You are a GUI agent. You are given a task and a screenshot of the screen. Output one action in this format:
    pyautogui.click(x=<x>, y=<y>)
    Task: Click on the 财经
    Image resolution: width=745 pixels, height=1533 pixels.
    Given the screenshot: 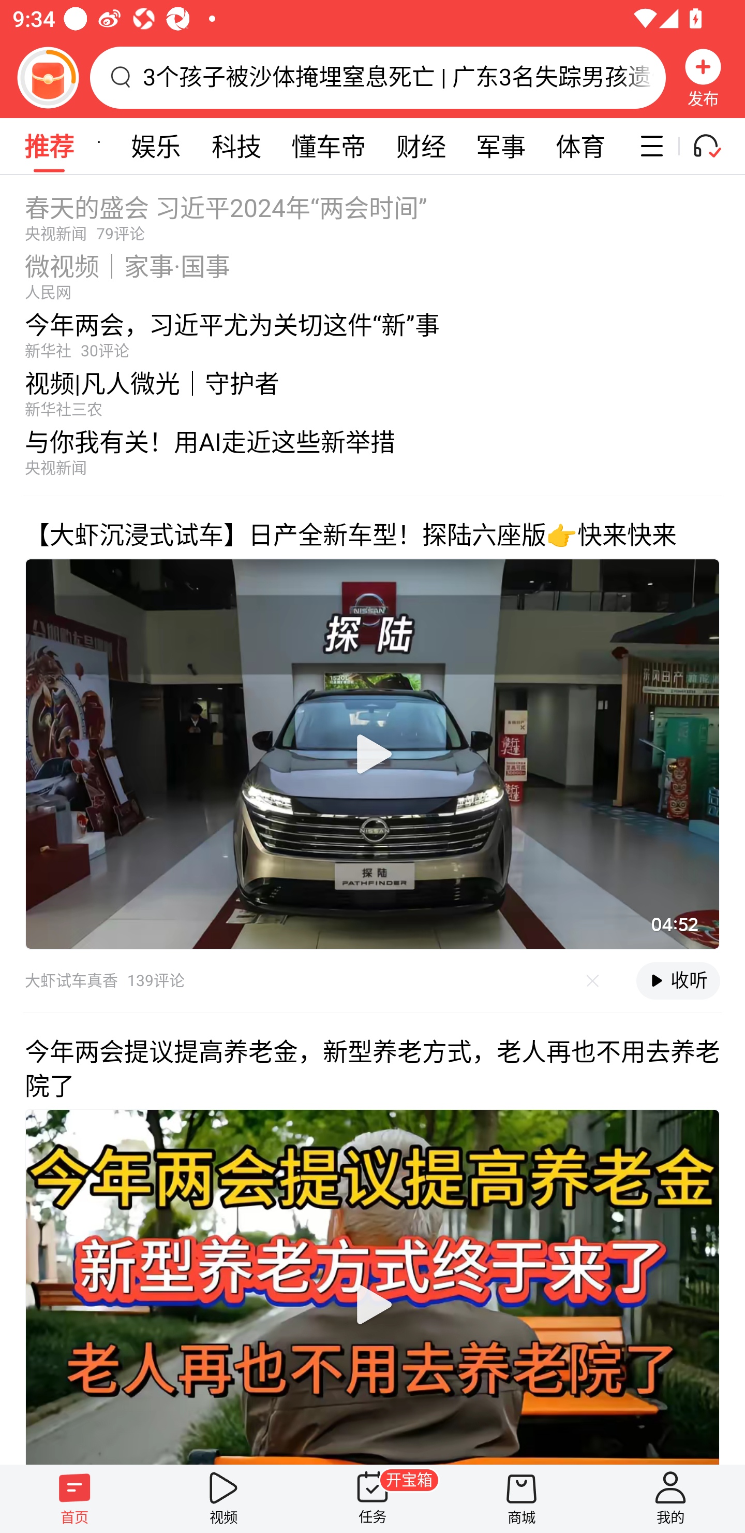 What is the action you would take?
    pyautogui.click(x=421, y=146)
    